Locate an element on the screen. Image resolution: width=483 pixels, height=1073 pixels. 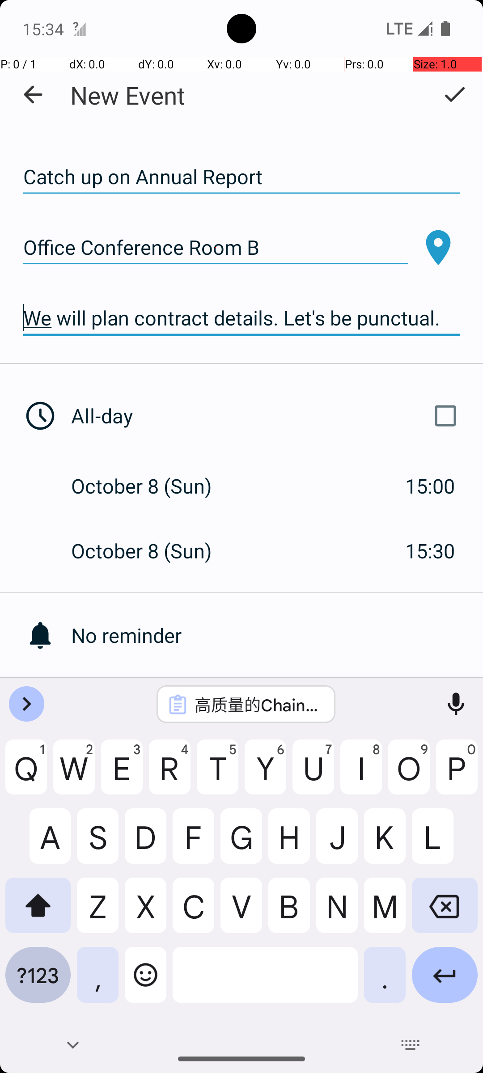
15:30 is located at coordinates (430, 551).